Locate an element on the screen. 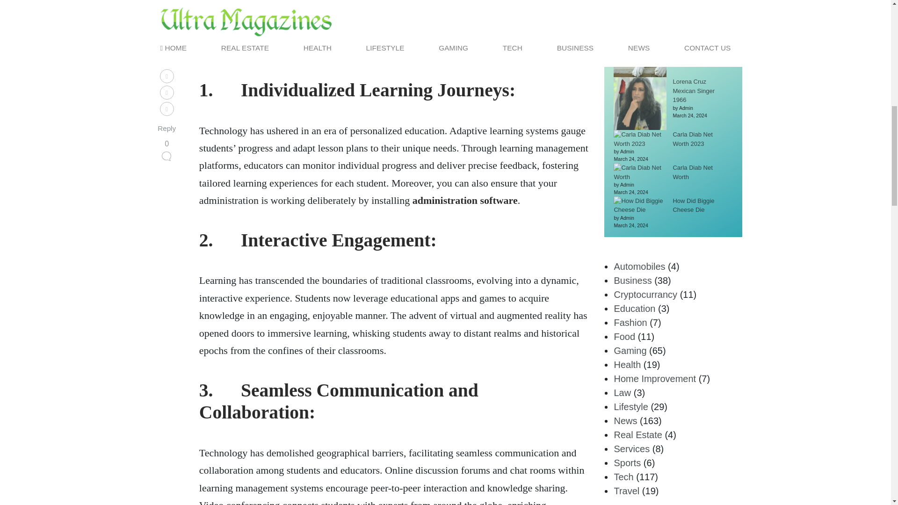 The height and width of the screenshot is (505, 898). Carla Diab Net Worth is located at coordinates (692, 172).